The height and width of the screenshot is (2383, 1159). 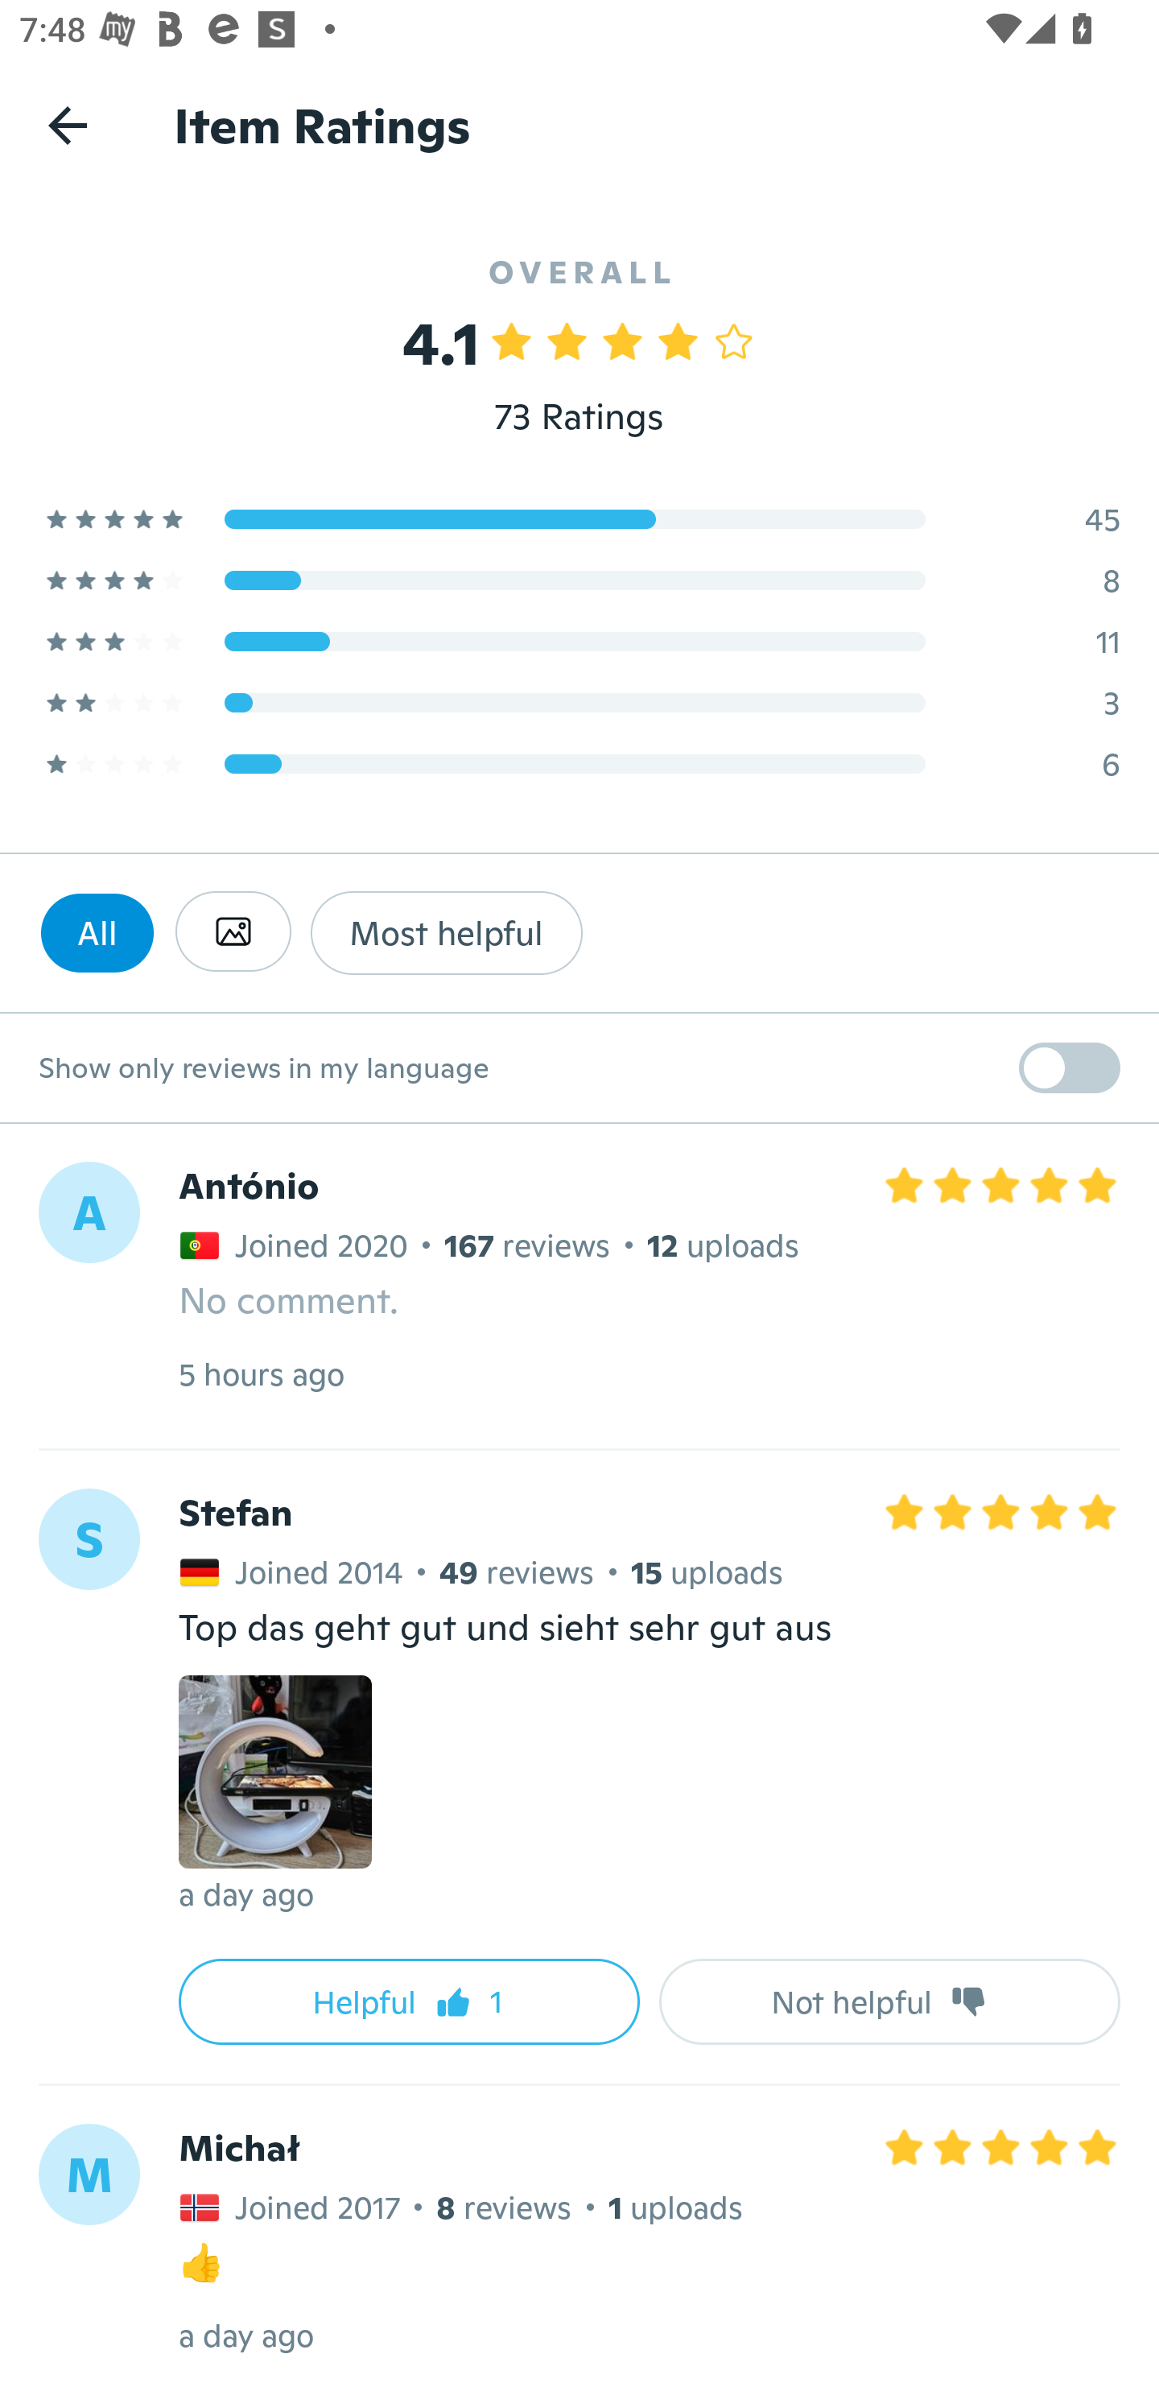 What do you see at coordinates (446, 932) in the screenshot?
I see `Most helpful` at bounding box center [446, 932].